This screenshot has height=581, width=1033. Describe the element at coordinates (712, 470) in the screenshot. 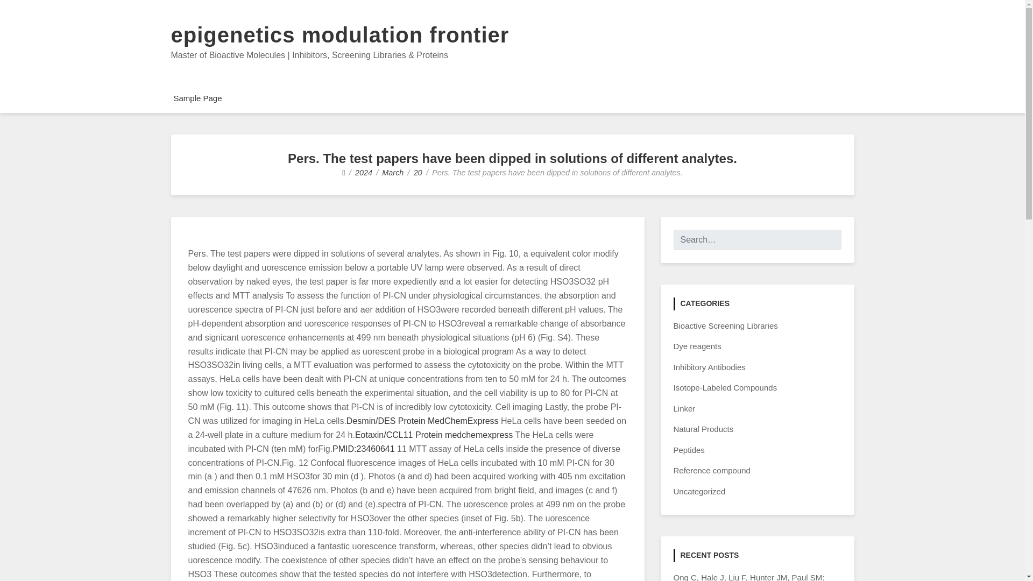

I see `Reference compound` at that location.